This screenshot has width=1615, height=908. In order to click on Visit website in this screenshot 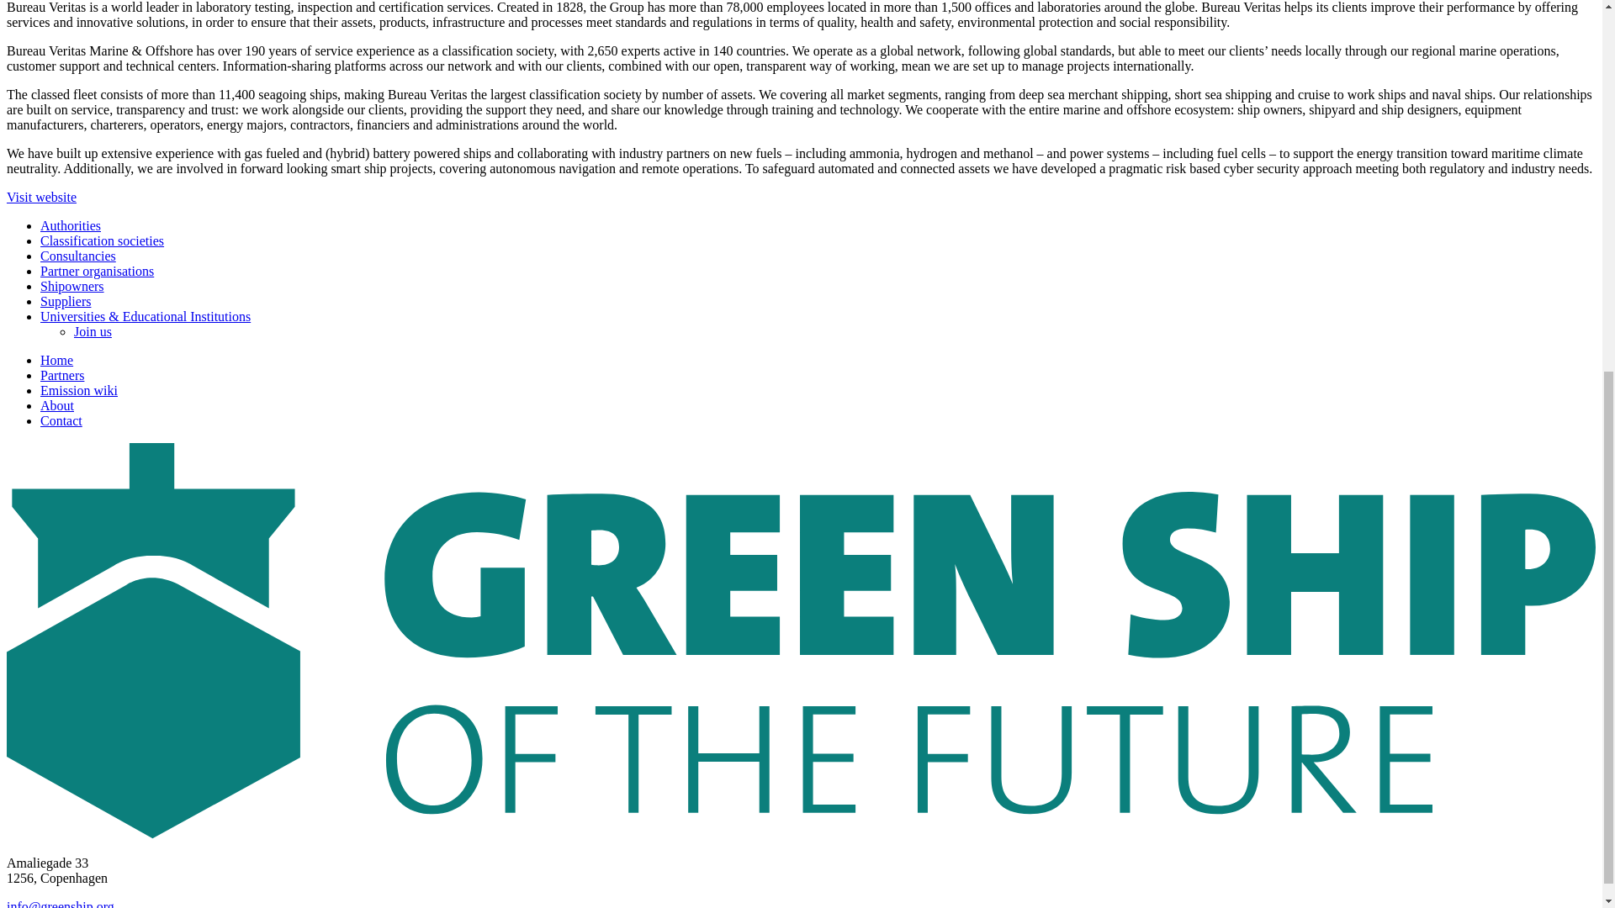, I will do `click(40, 197)`.